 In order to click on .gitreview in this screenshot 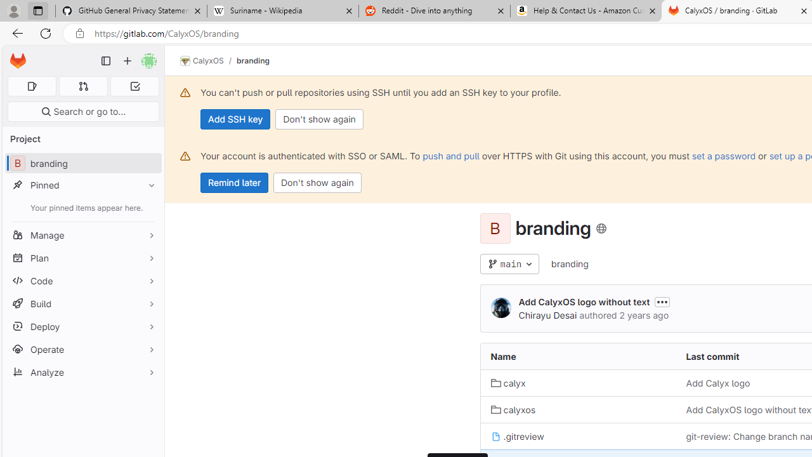, I will do `click(517, 435)`.